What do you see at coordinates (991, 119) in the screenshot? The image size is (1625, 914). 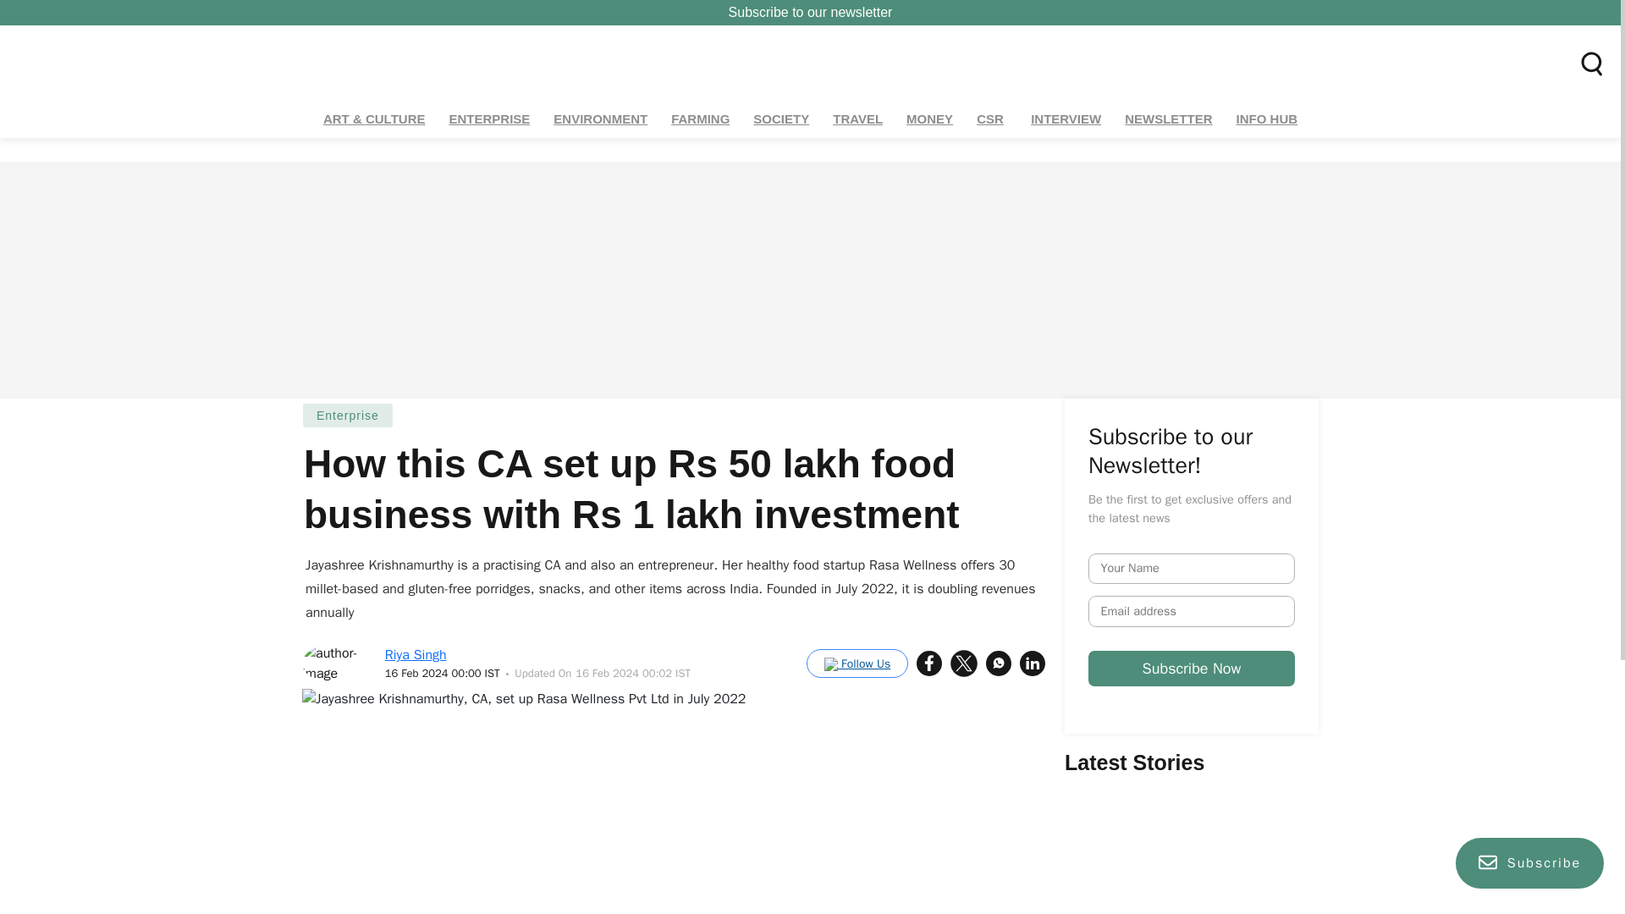 I see `CSR` at bounding box center [991, 119].